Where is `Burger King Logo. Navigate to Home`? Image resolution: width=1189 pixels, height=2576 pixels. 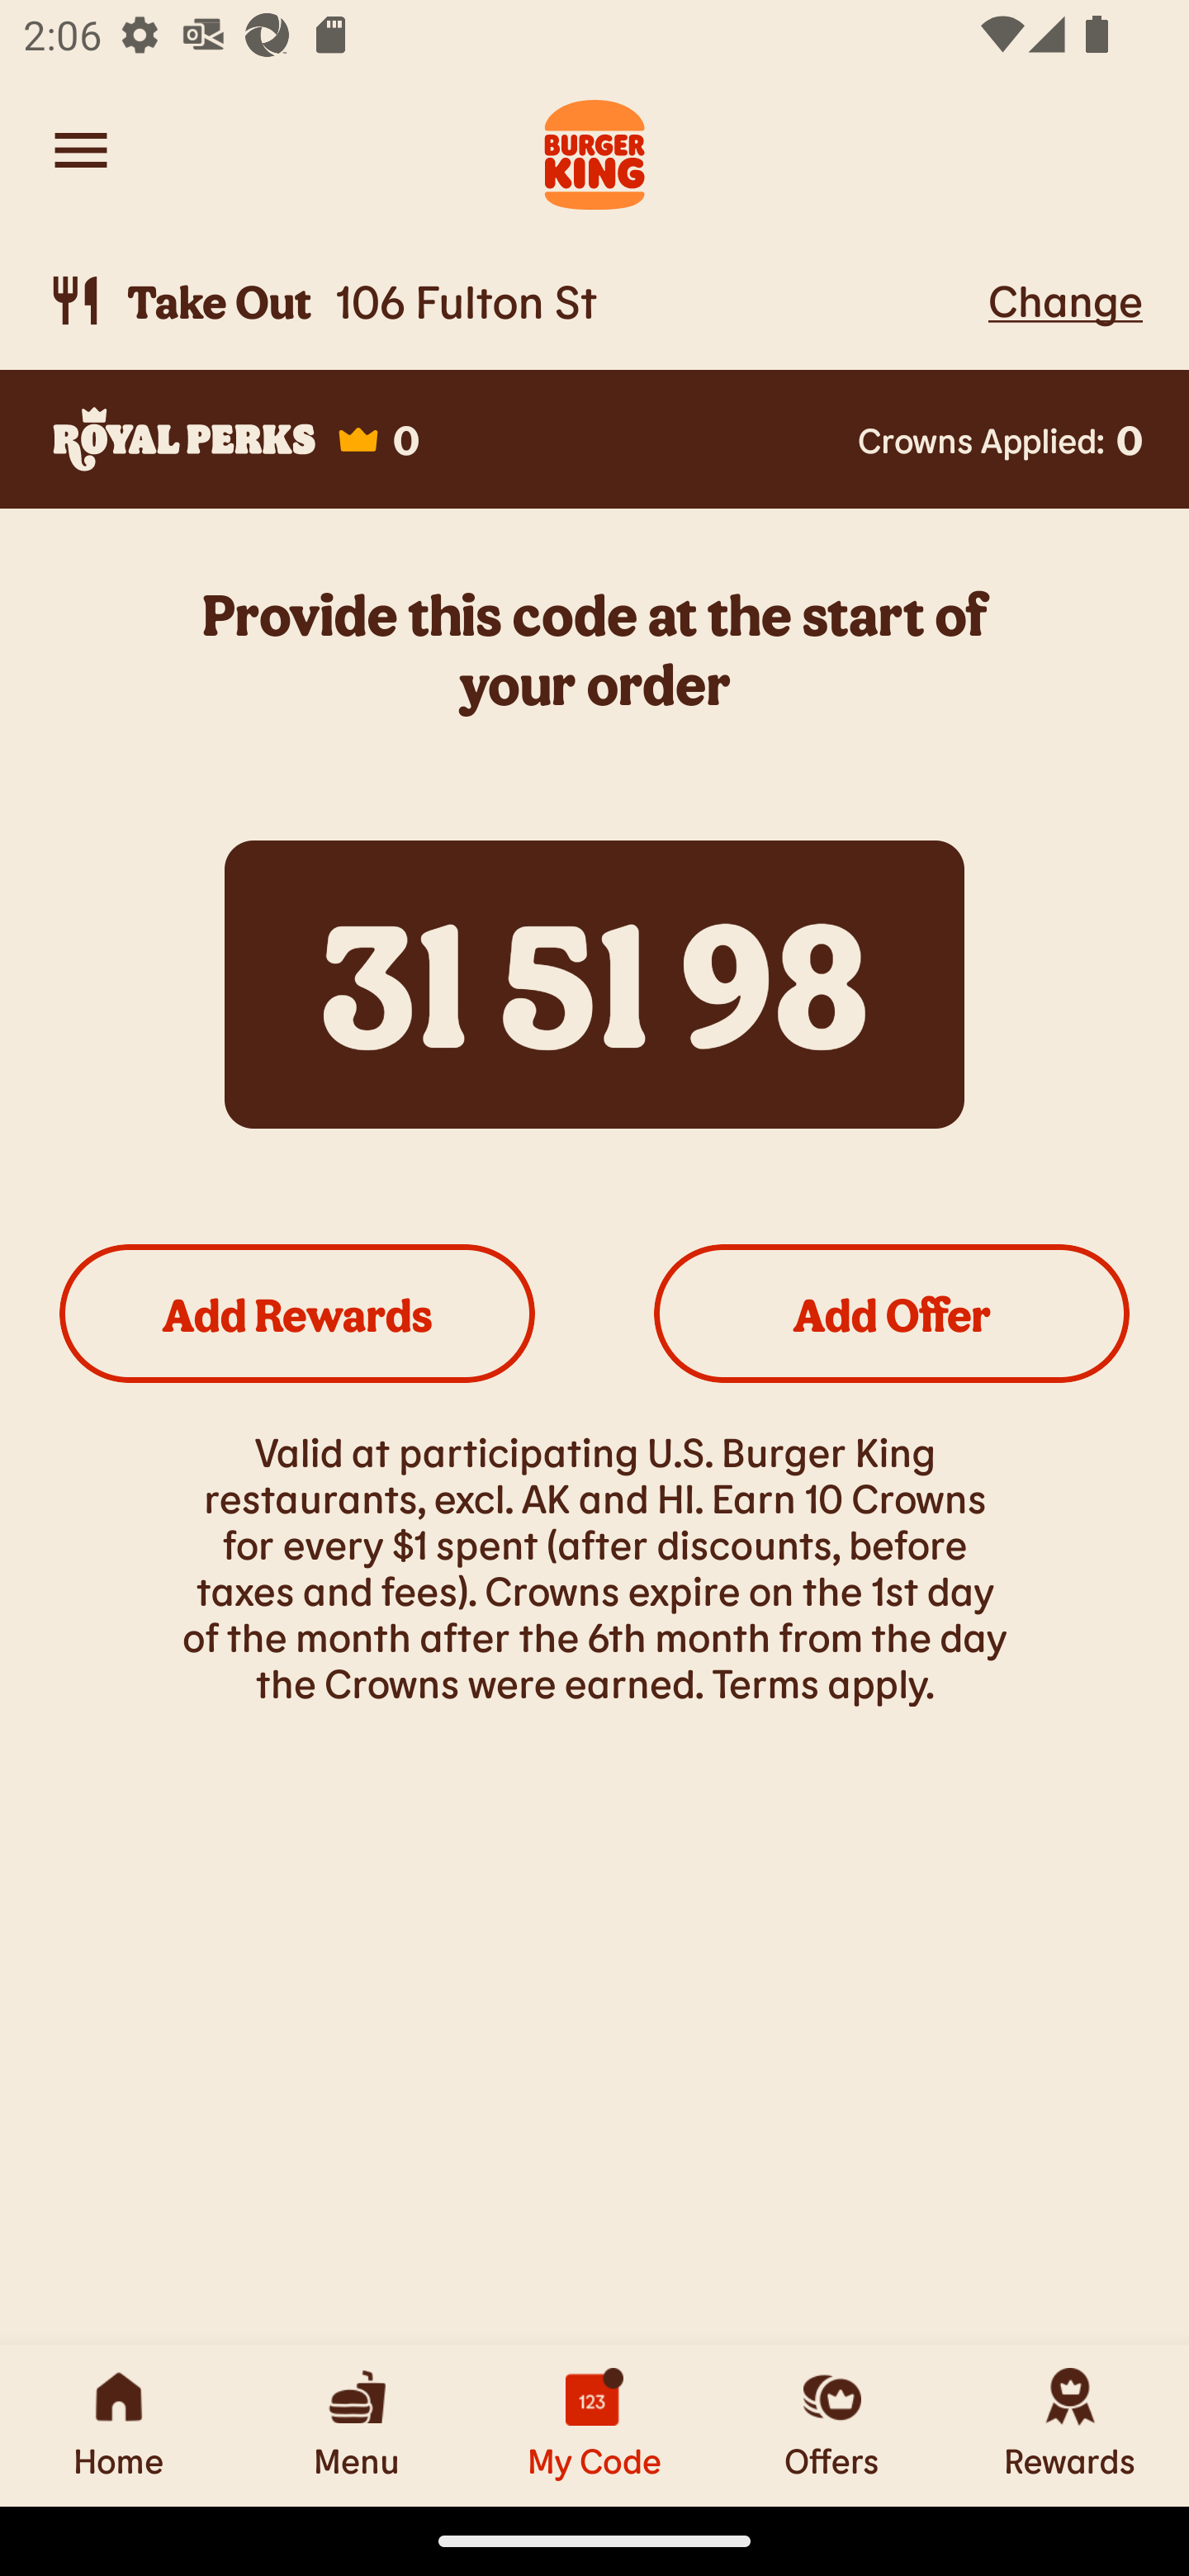
Burger King Logo. Navigate to Home is located at coordinates (594, 150).